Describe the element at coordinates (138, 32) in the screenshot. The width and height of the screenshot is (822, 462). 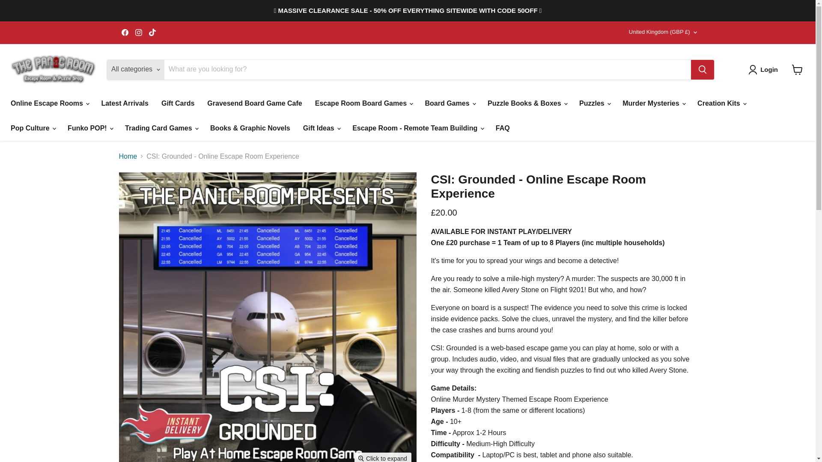
I see `Instagram` at that location.